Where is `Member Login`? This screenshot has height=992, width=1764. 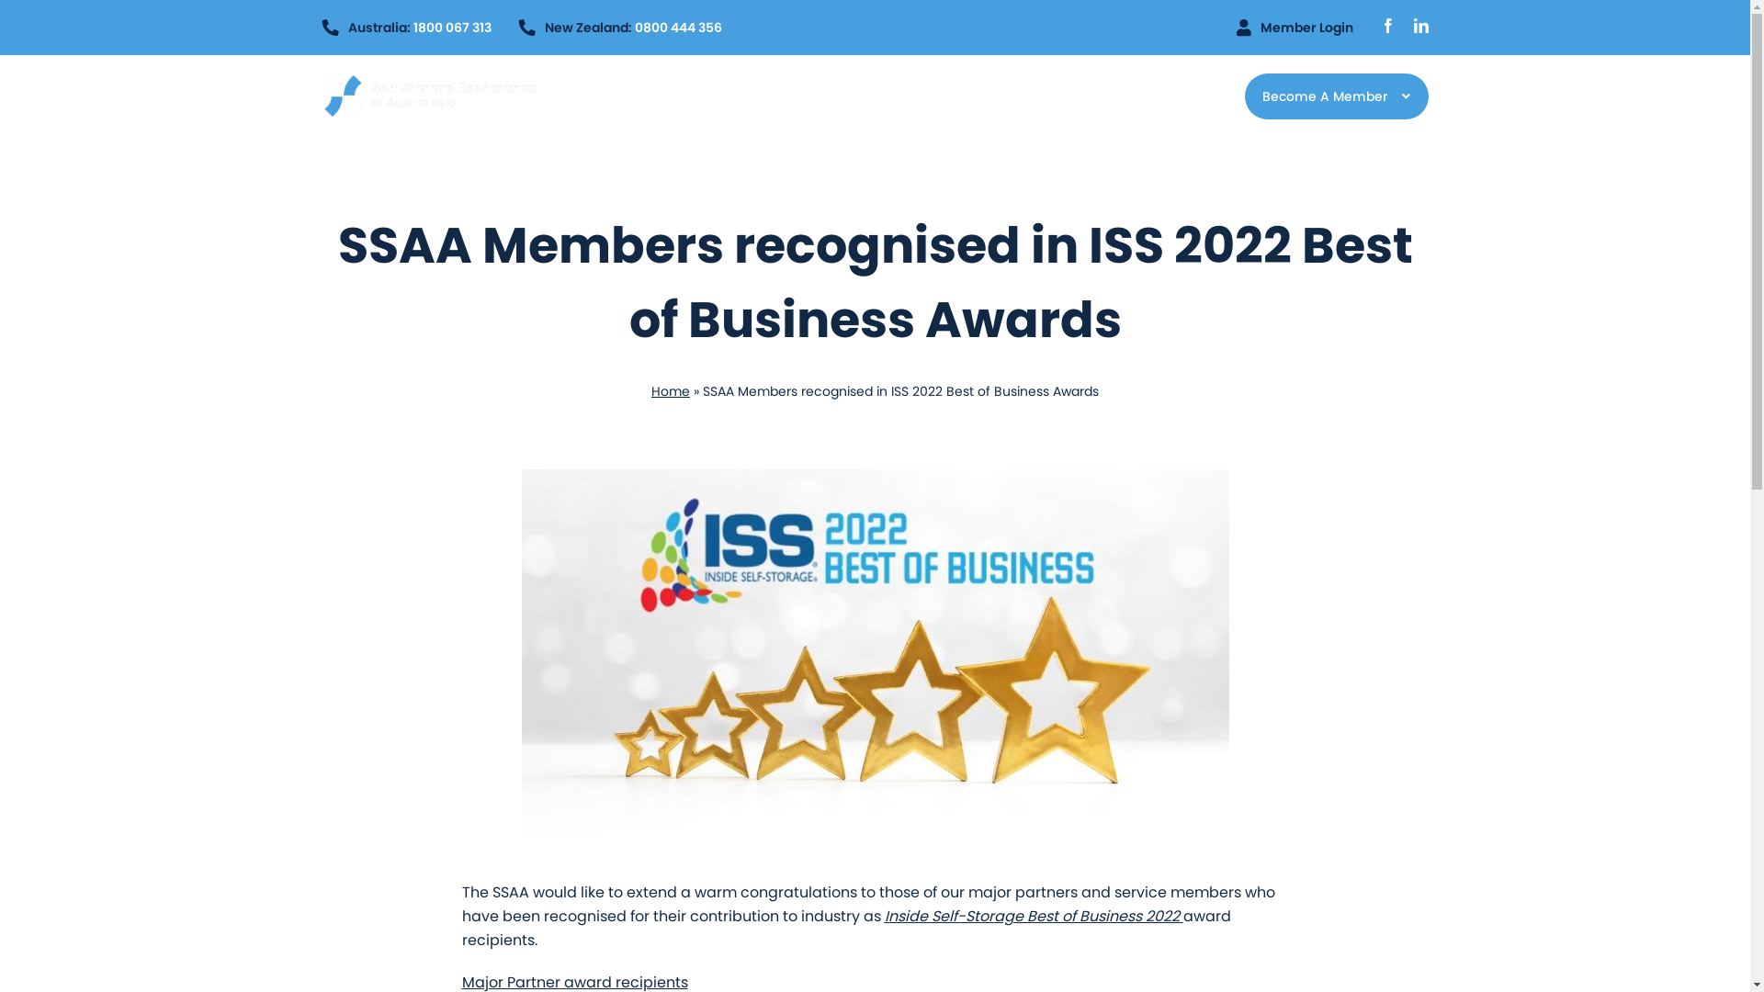
Member Login is located at coordinates (1295, 28).